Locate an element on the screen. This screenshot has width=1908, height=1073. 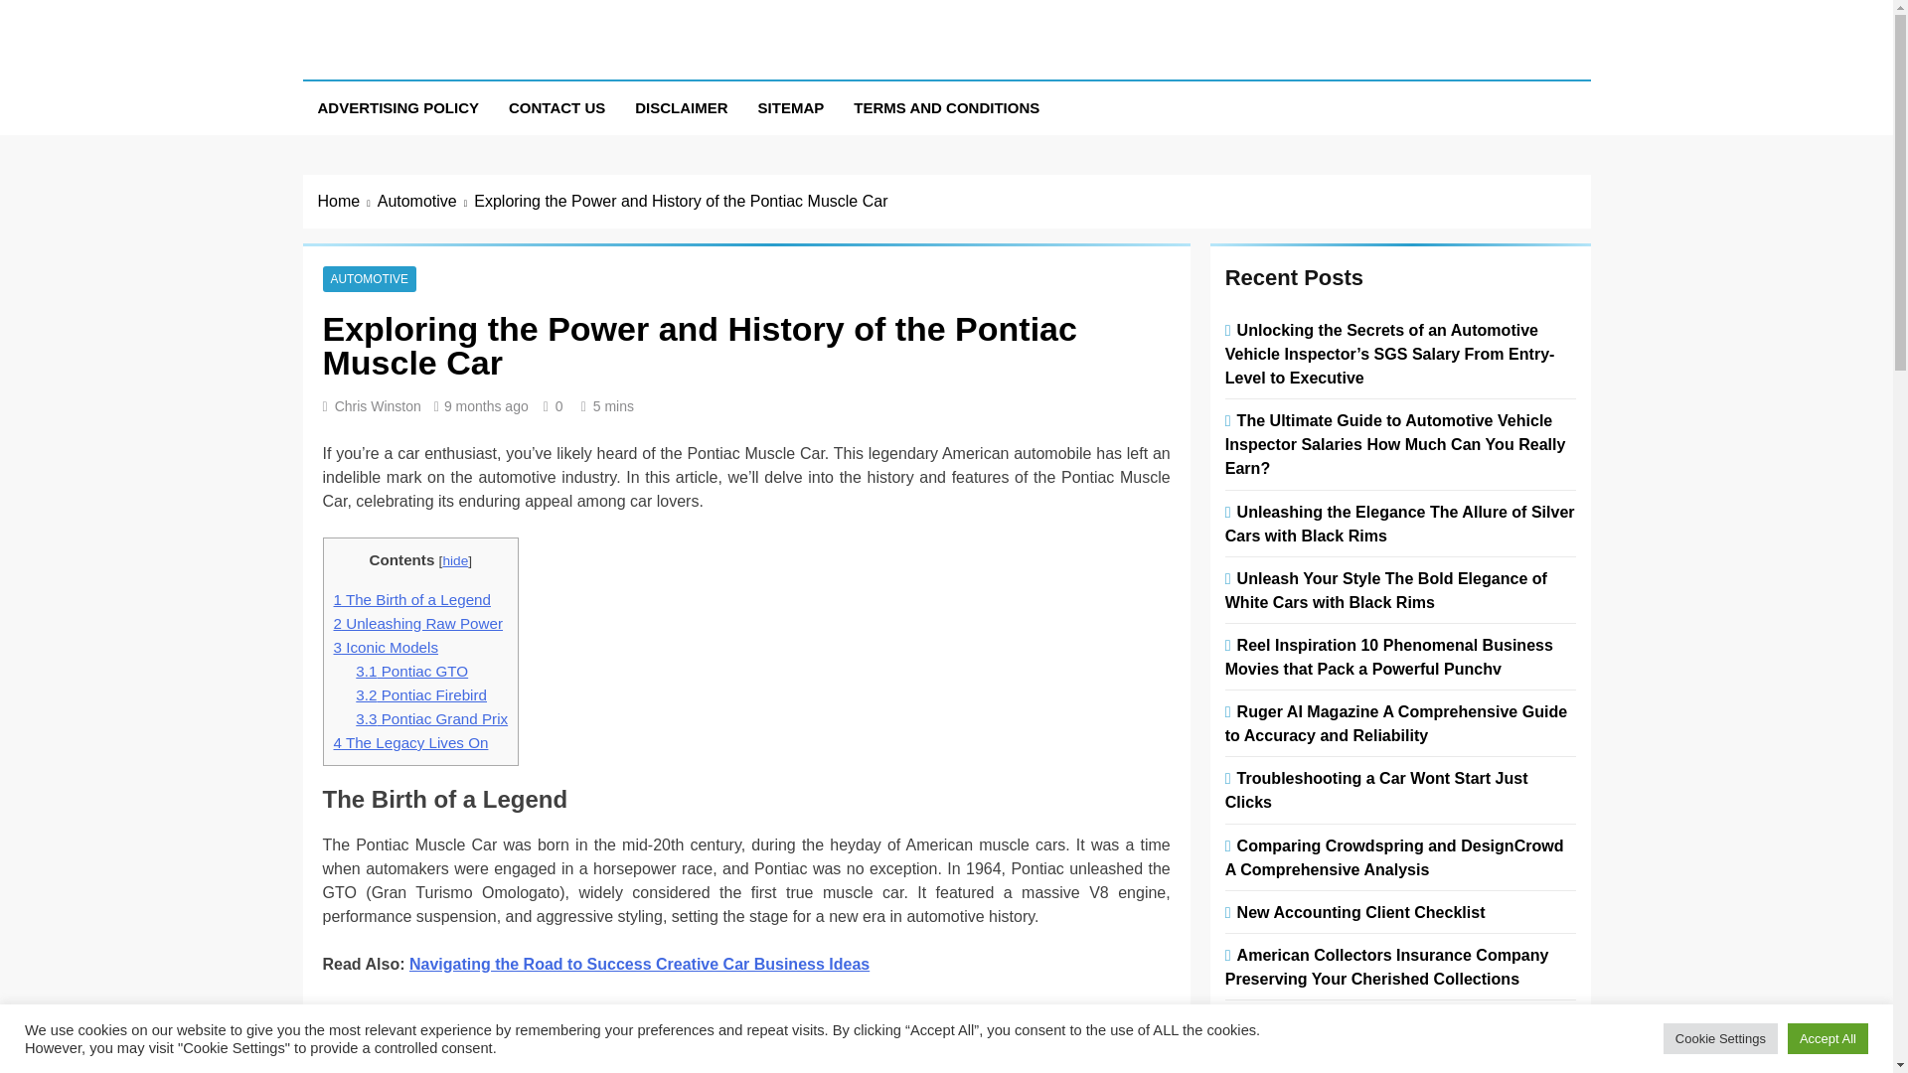
3.1 Pontiac GTO is located at coordinates (411, 671).